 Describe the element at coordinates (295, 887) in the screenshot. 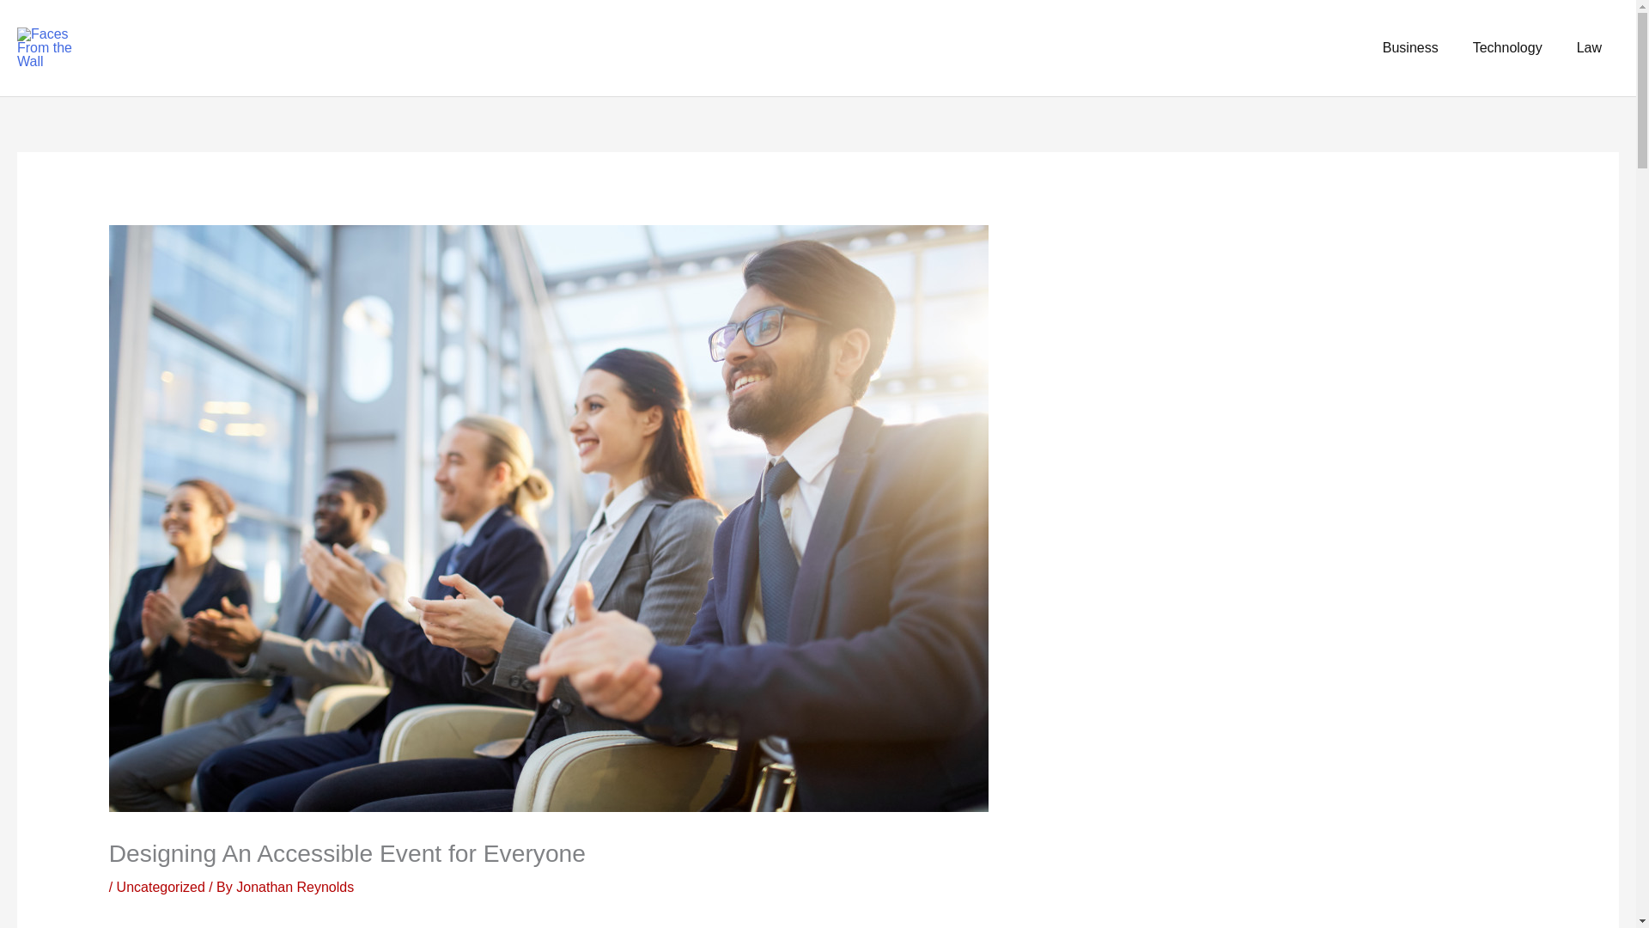

I see `Jonathan Reynolds` at that location.